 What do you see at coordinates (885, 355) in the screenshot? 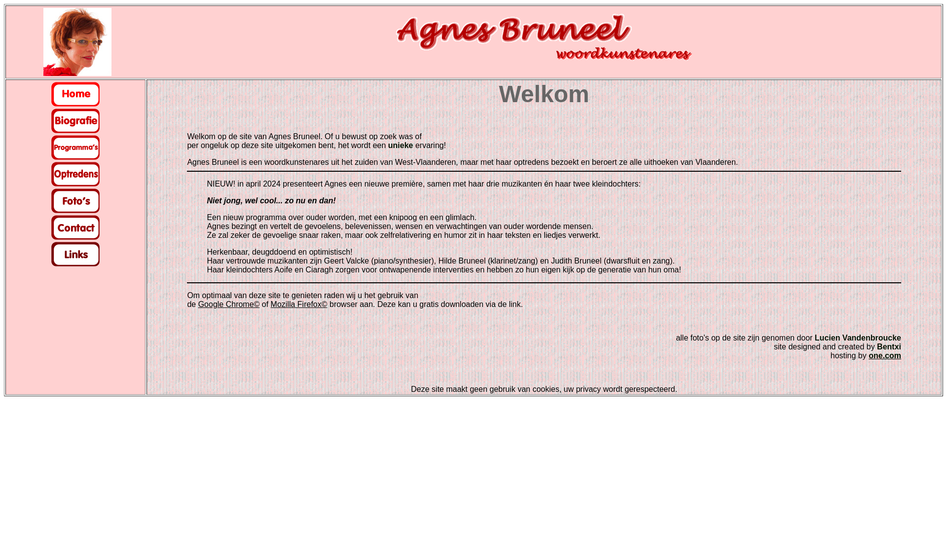
I see `one.com` at bounding box center [885, 355].